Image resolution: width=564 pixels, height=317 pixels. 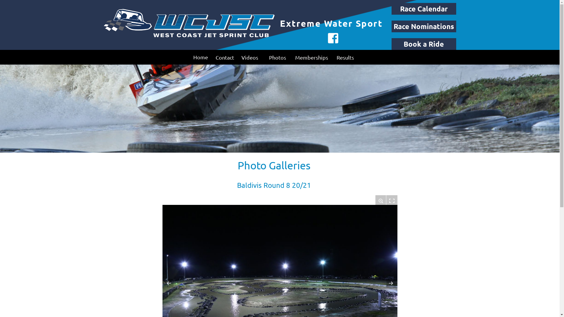 I want to click on Next (arrow right), so click(x=387, y=283).